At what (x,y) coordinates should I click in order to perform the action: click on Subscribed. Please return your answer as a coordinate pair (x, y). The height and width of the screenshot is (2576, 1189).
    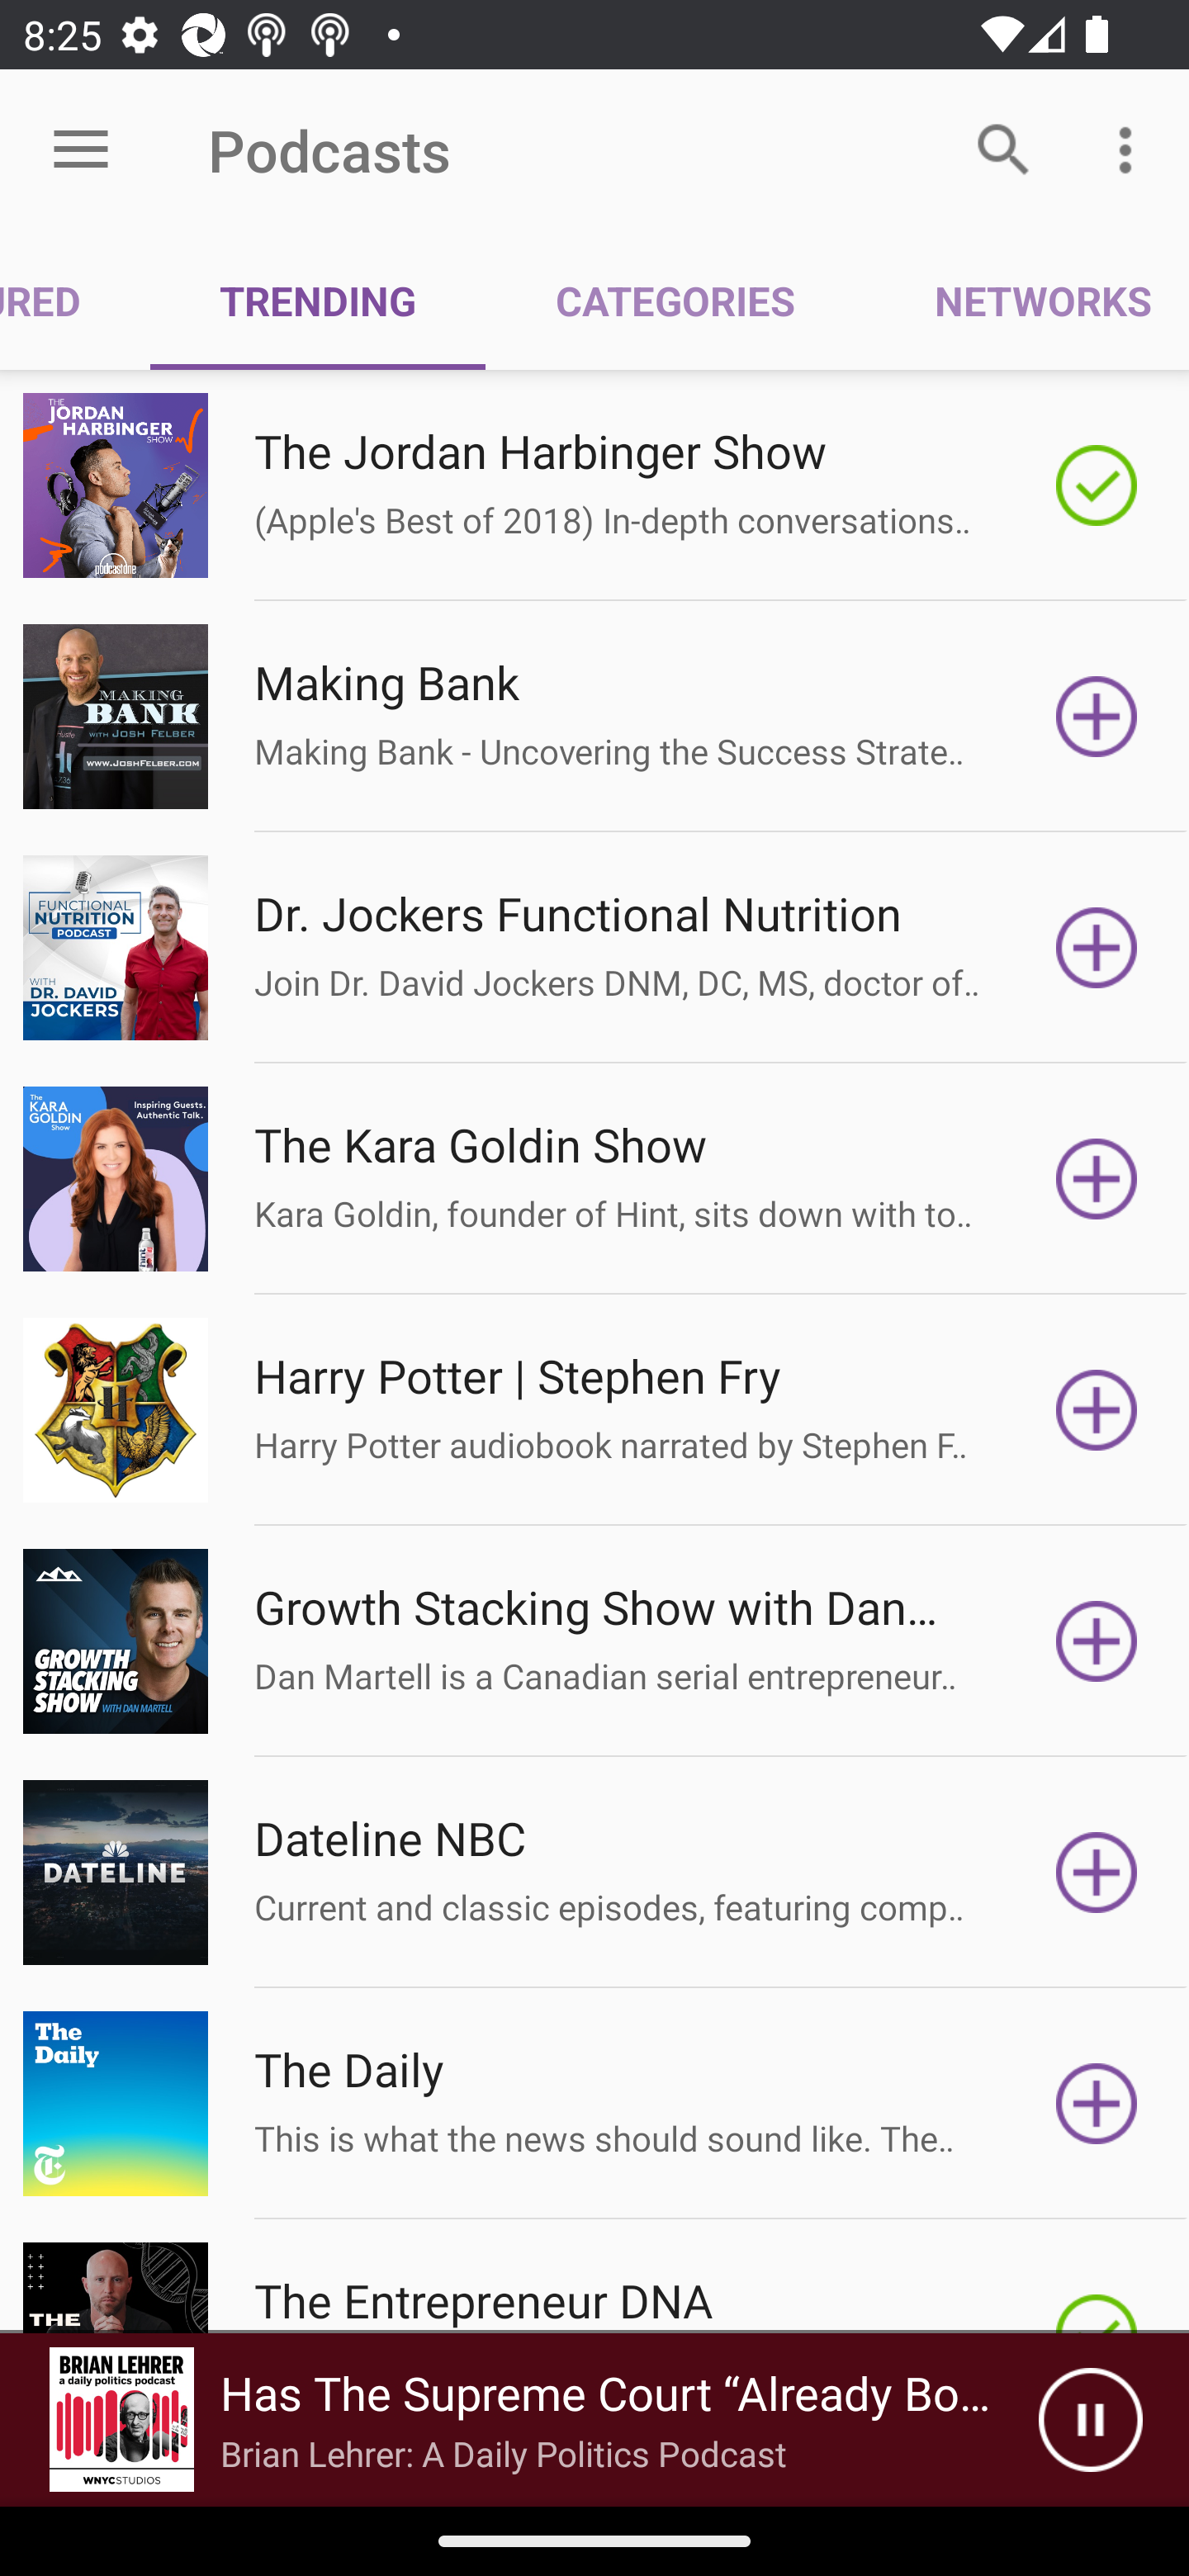
    Looking at the image, I should click on (1097, 485).